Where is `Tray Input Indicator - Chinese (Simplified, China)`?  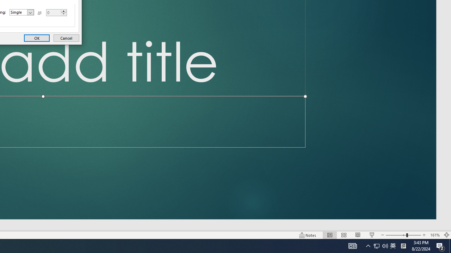
Tray Input Indicator - Chinese (Simplified, China) is located at coordinates (63, 14).